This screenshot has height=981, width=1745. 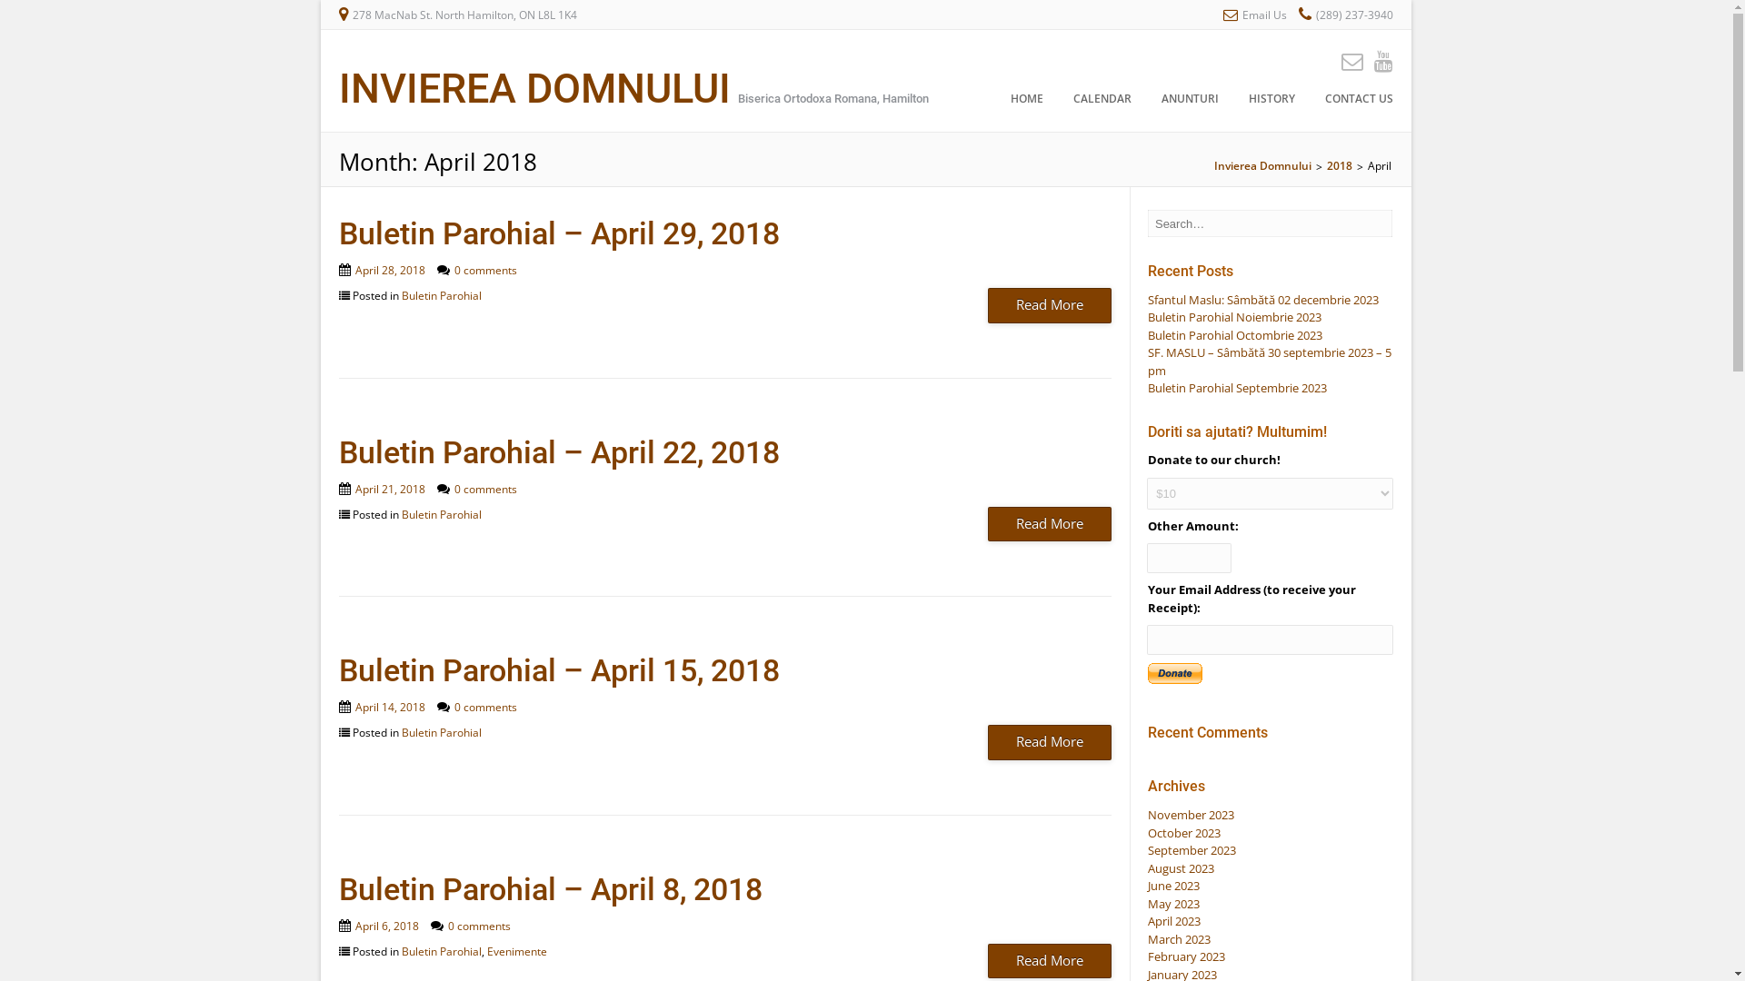 I want to click on Search for:, so click(x=1199, y=103).